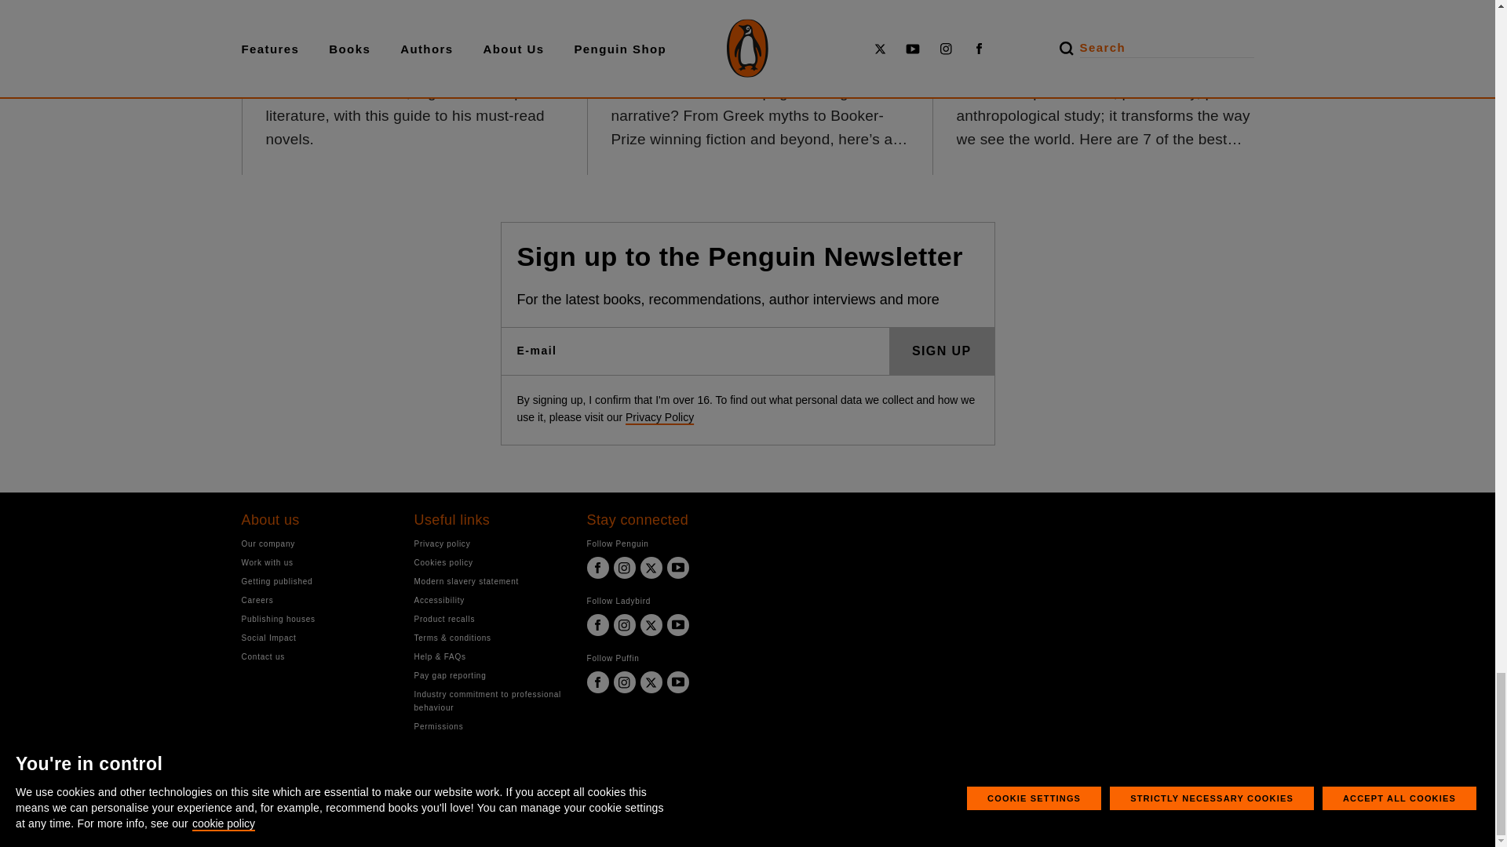  Describe the element at coordinates (489, 676) in the screenshot. I see `Pay gap reporting` at that location.